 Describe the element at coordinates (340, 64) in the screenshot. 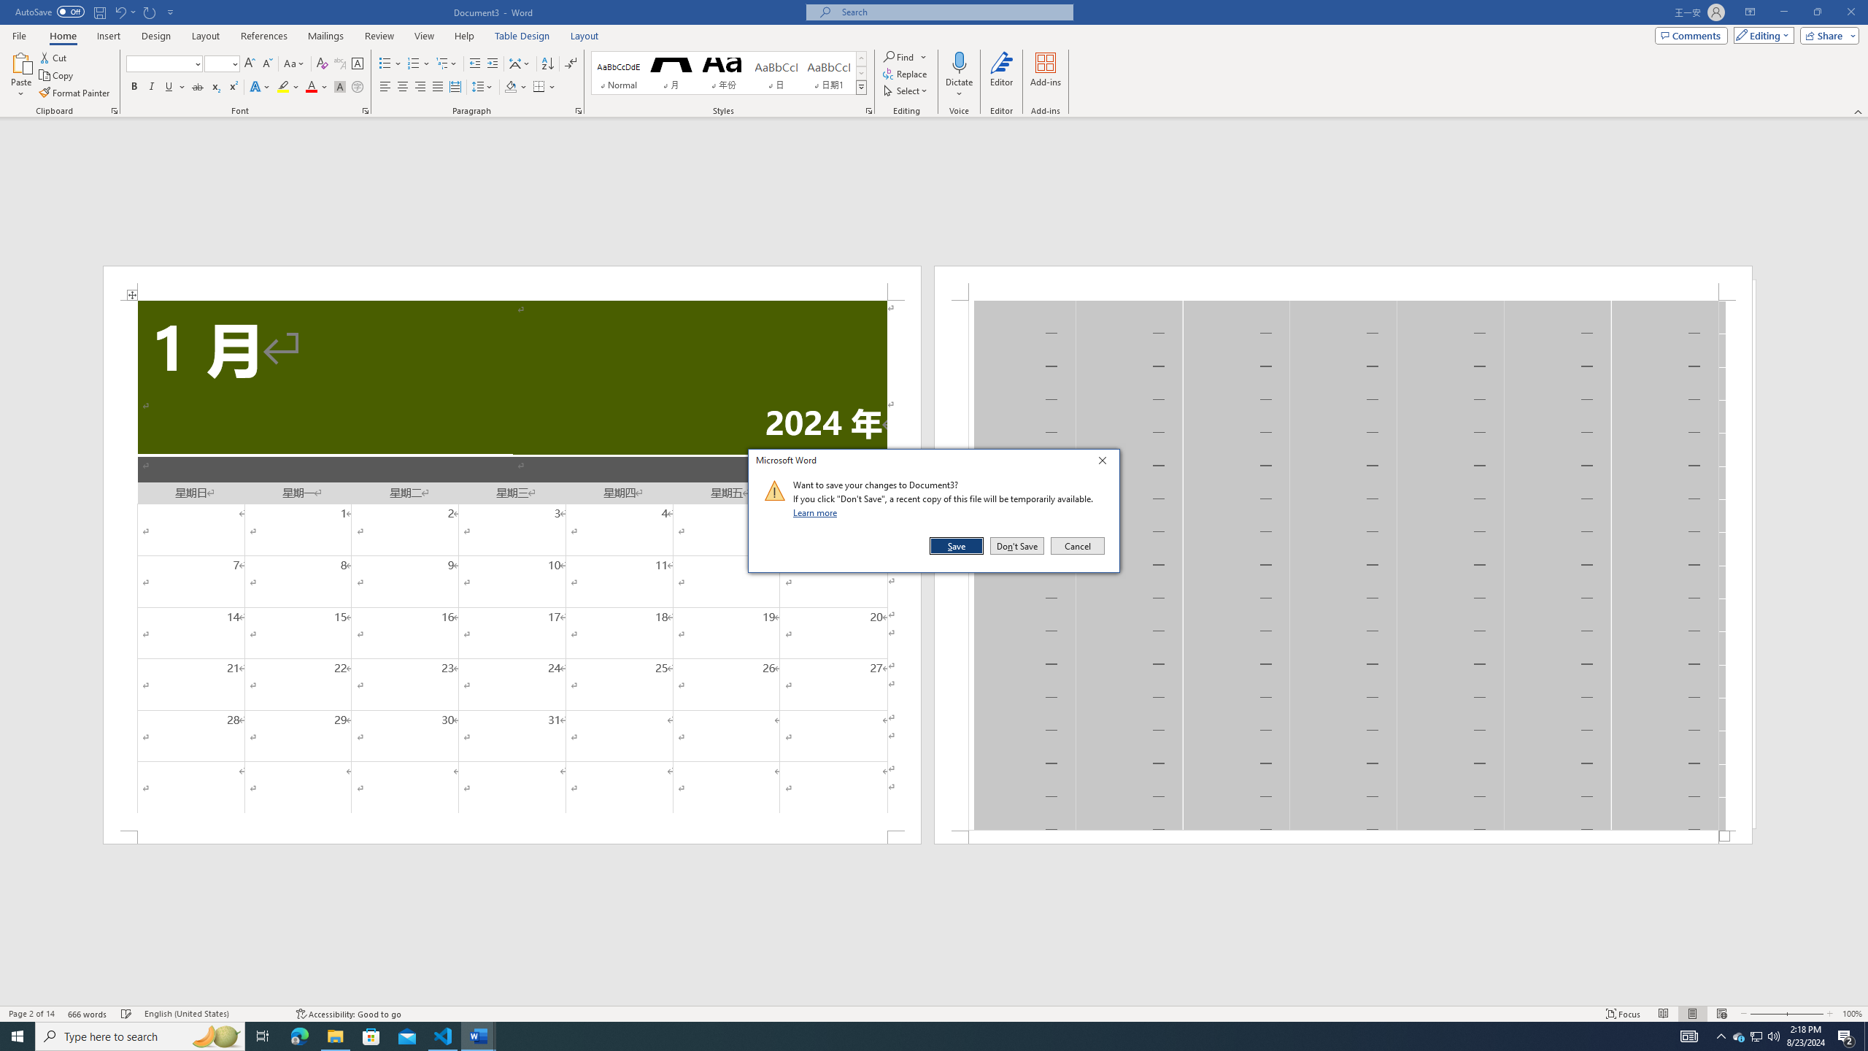

I see `Line and Paragraph Spacing` at that location.